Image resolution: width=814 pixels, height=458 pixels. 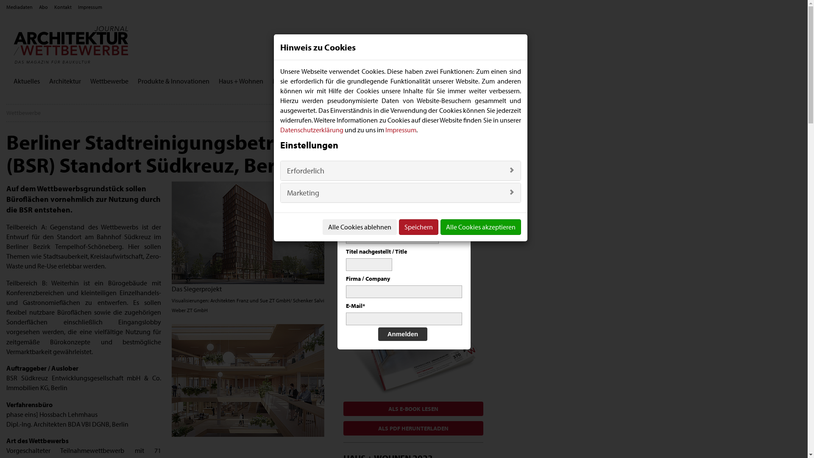 What do you see at coordinates (413, 409) in the screenshot?
I see `ALS E-BOOK LESEN` at bounding box center [413, 409].